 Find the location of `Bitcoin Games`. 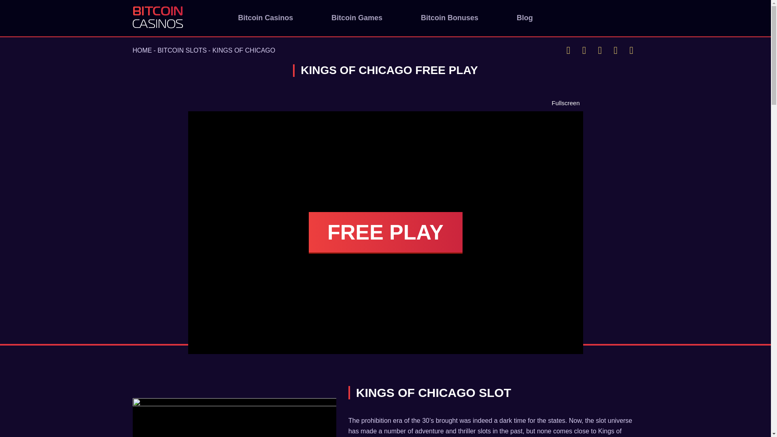

Bitcoin Games is located at coordinates (357, 18).